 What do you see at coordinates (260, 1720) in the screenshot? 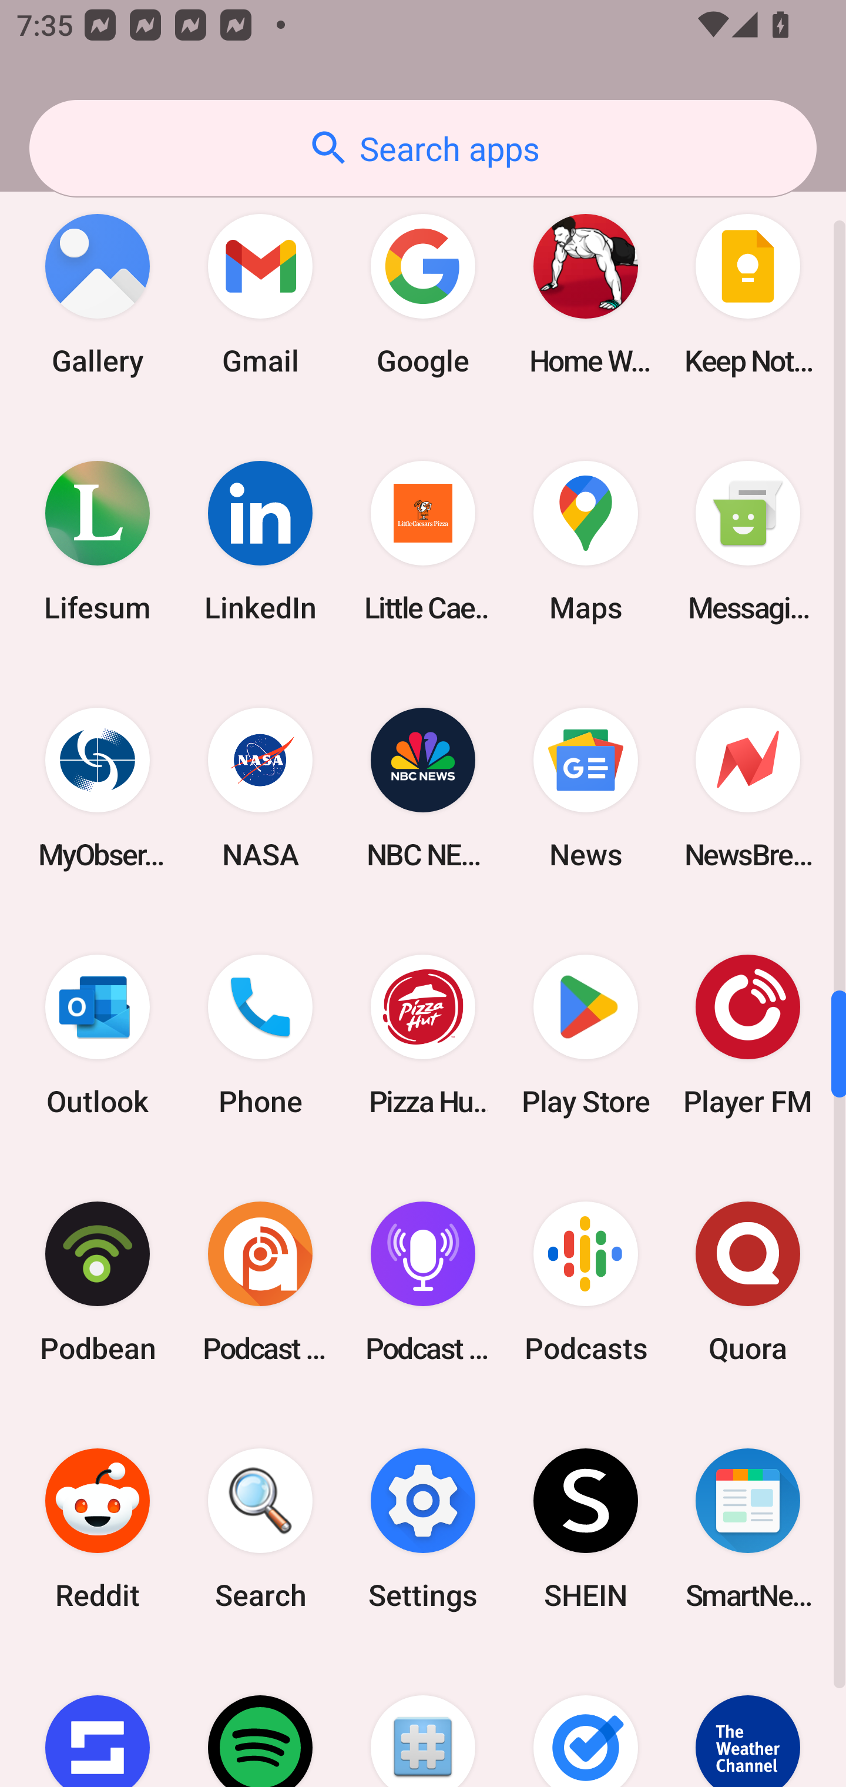
I see `Spotify` at bounding box center [260, 1720].